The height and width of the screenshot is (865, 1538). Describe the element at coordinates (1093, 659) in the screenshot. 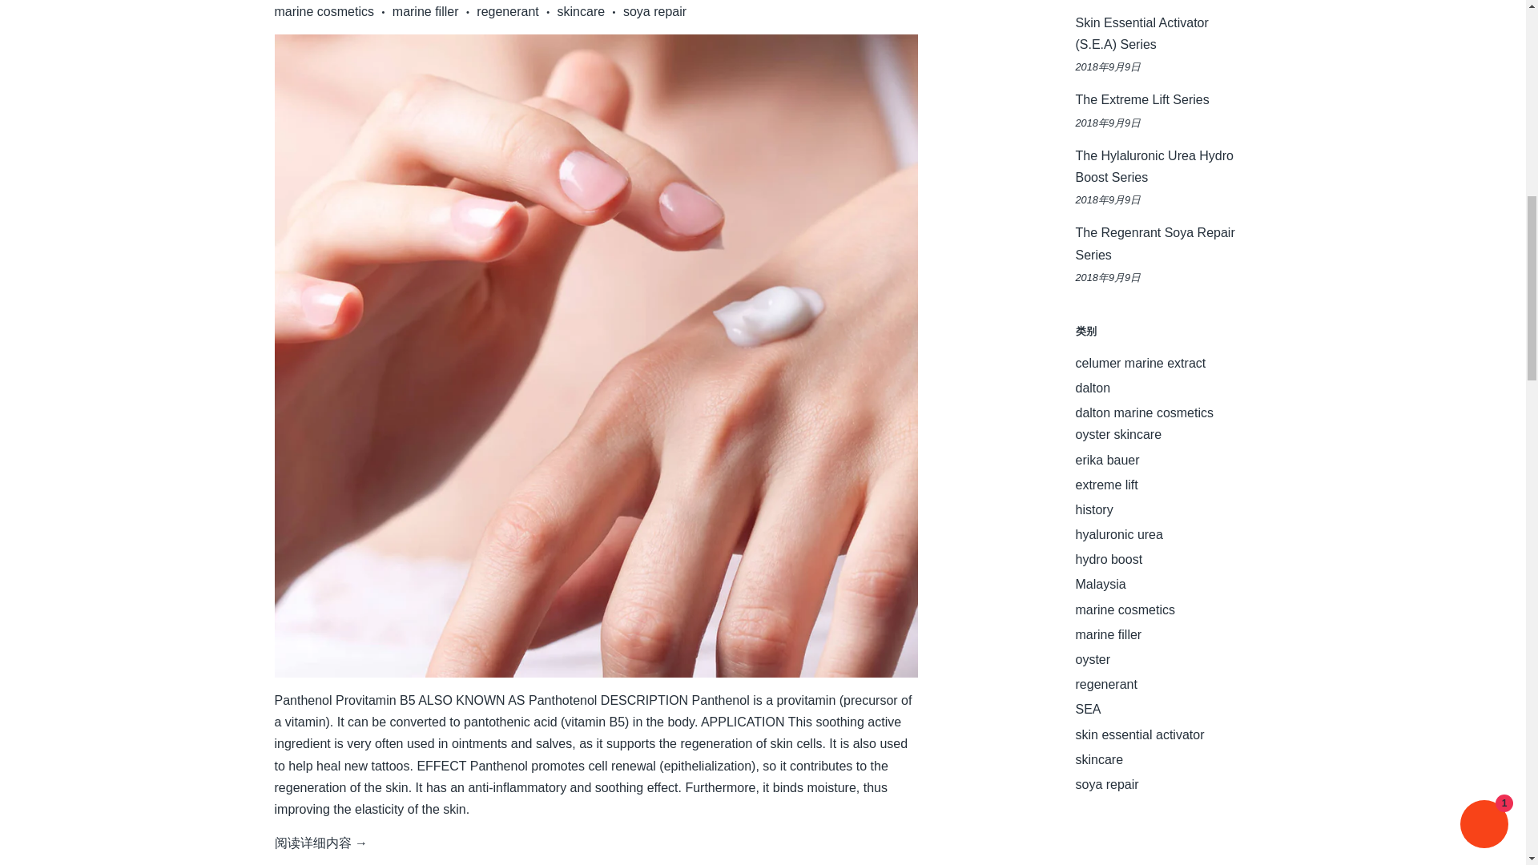

I see `Show articles tagged oyster` at that location.